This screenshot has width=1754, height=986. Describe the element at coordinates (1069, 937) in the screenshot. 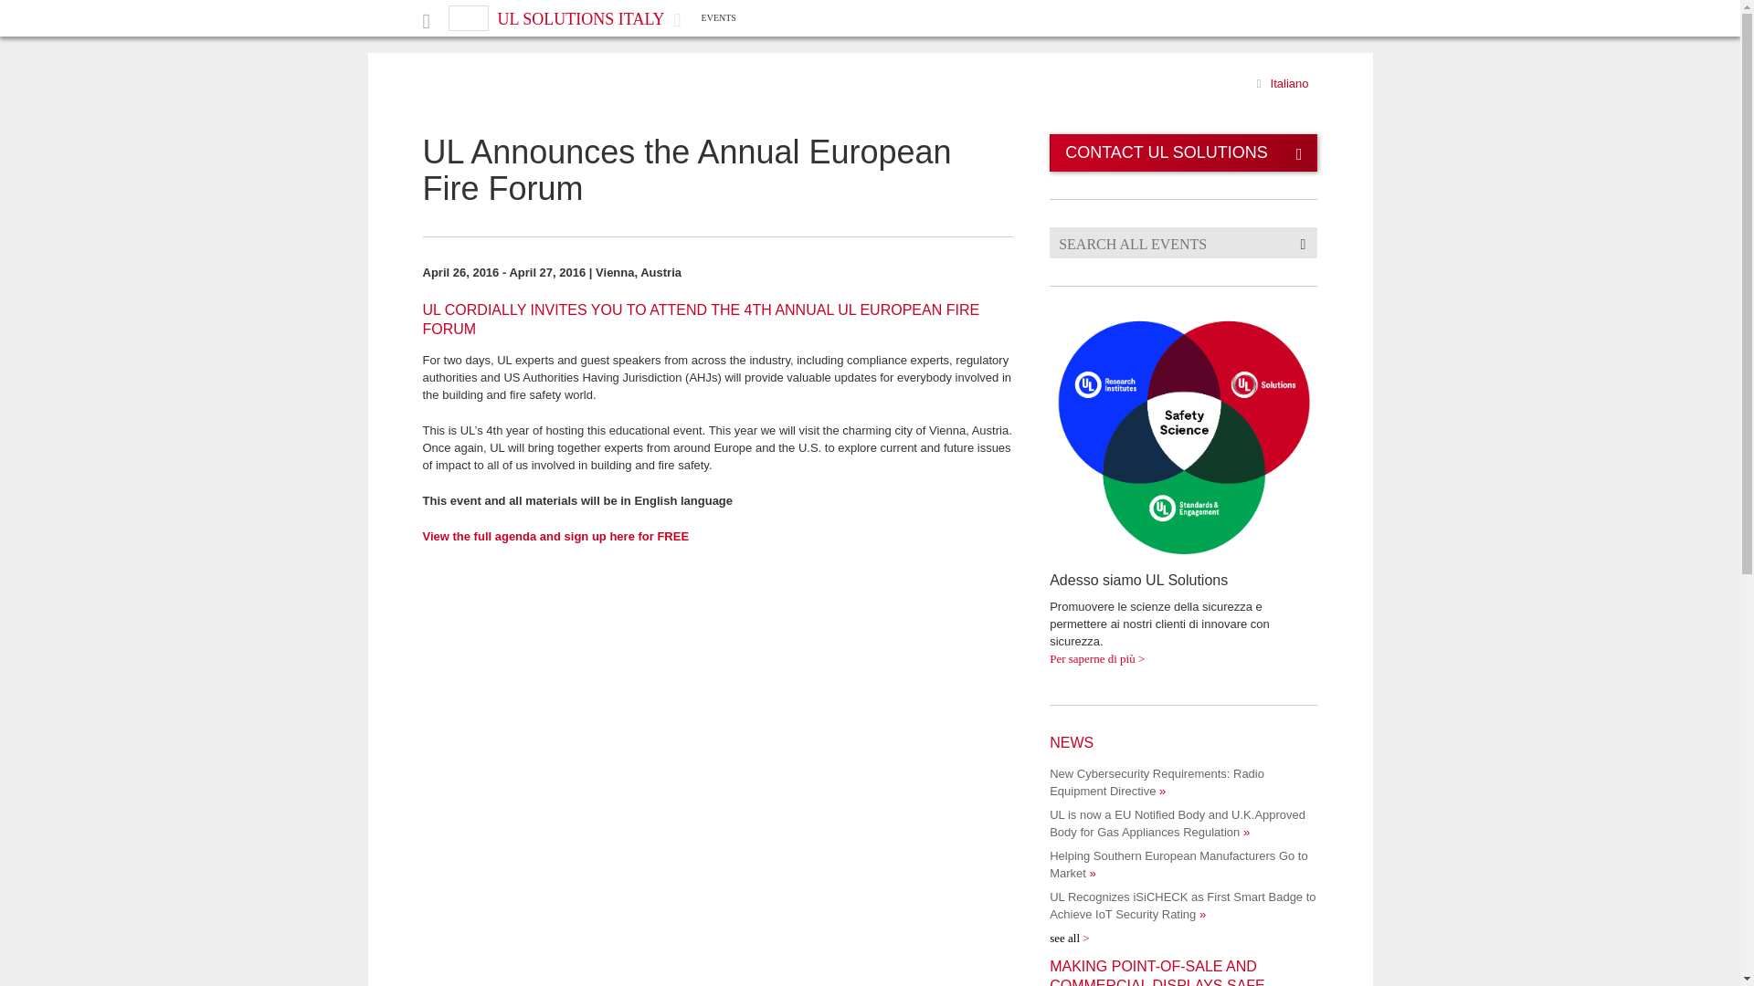

I see `see all` at that location.